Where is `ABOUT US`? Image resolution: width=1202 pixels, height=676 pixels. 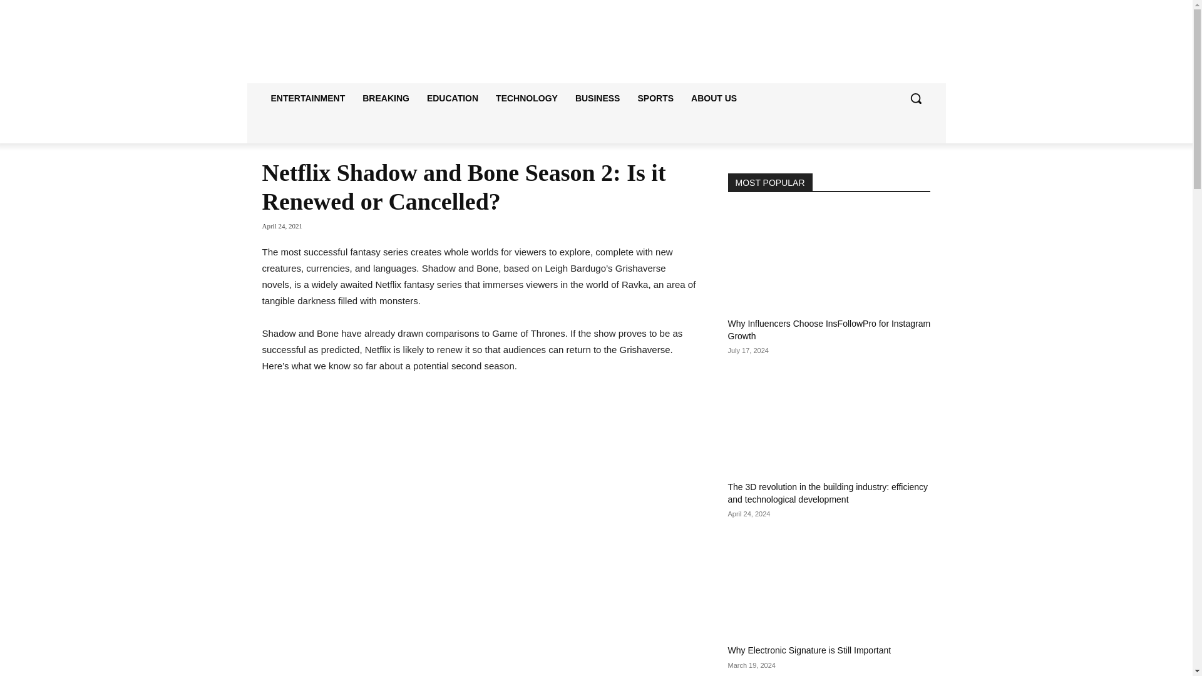
ABOUT US is located at coordinates (714, 98).